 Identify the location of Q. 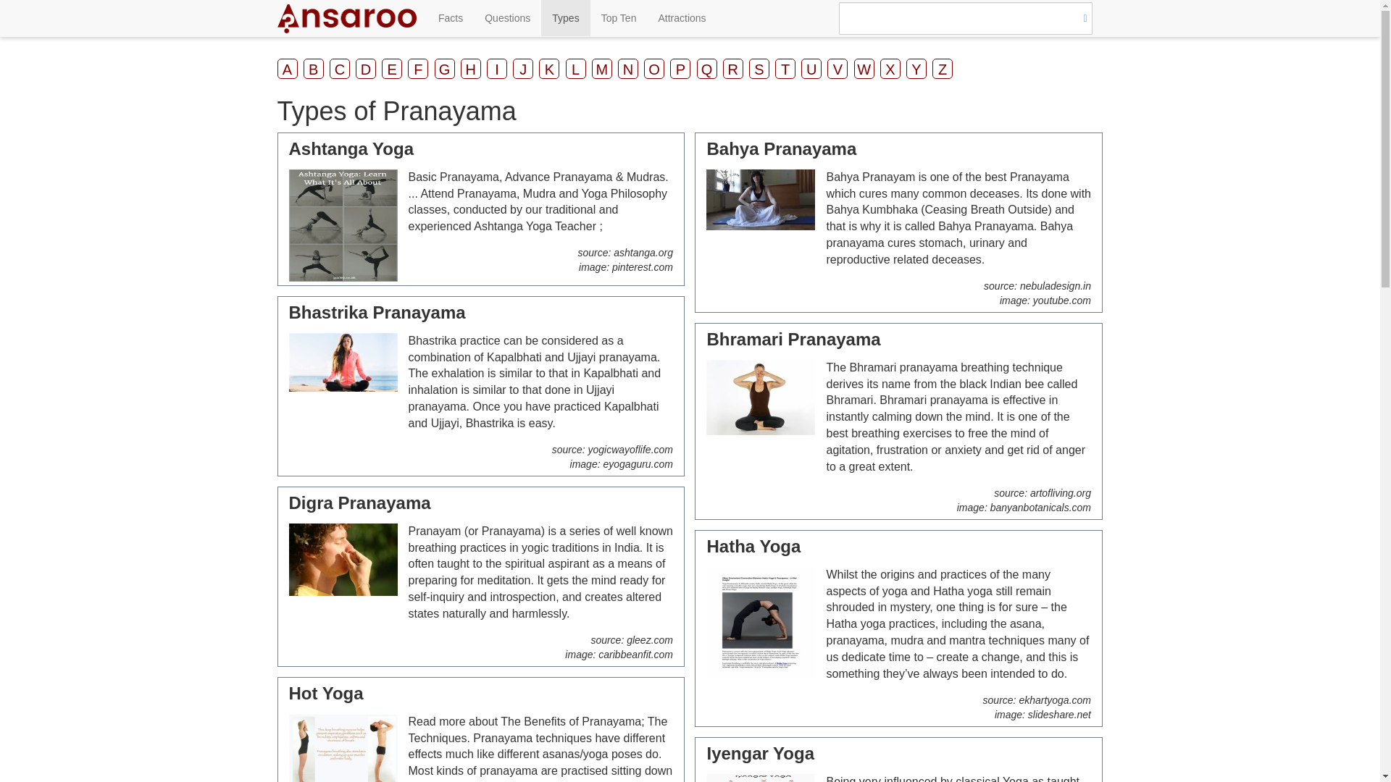
(707, 69).